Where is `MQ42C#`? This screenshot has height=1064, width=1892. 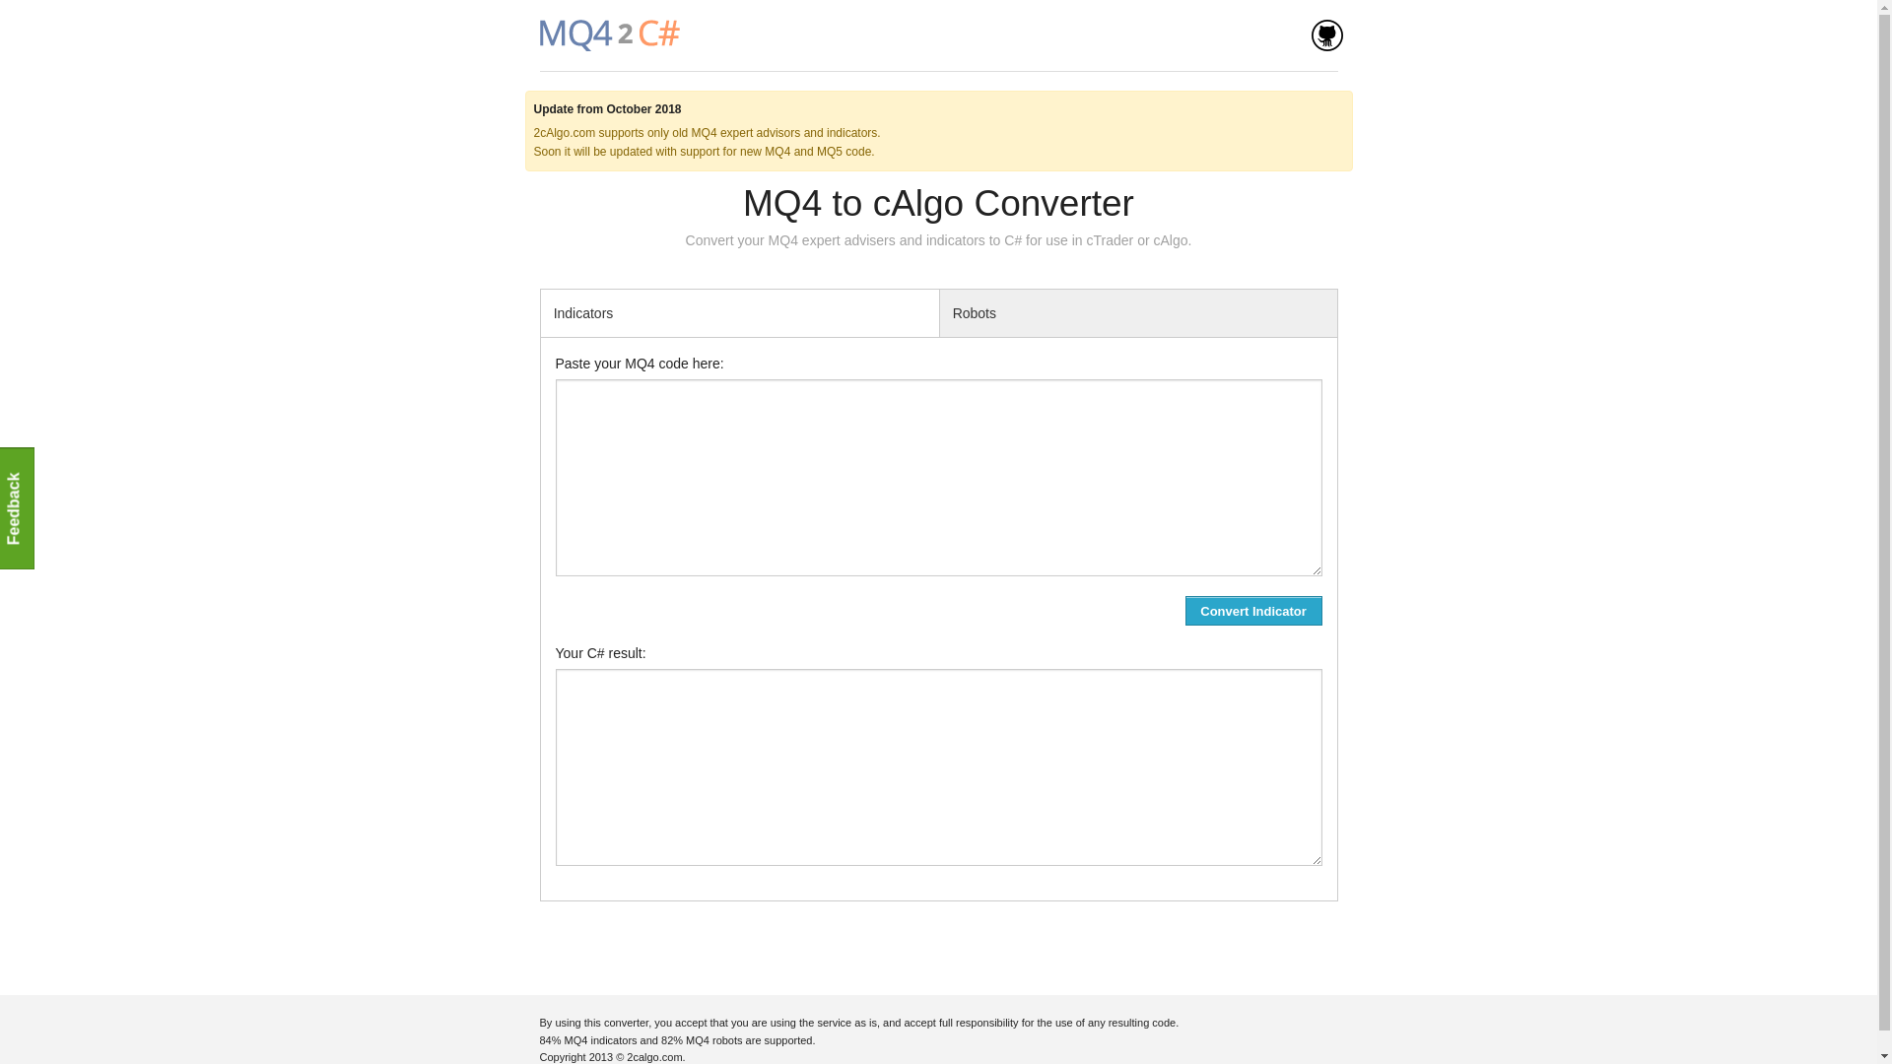 MQ42C# is located at coordinates (610, 35).